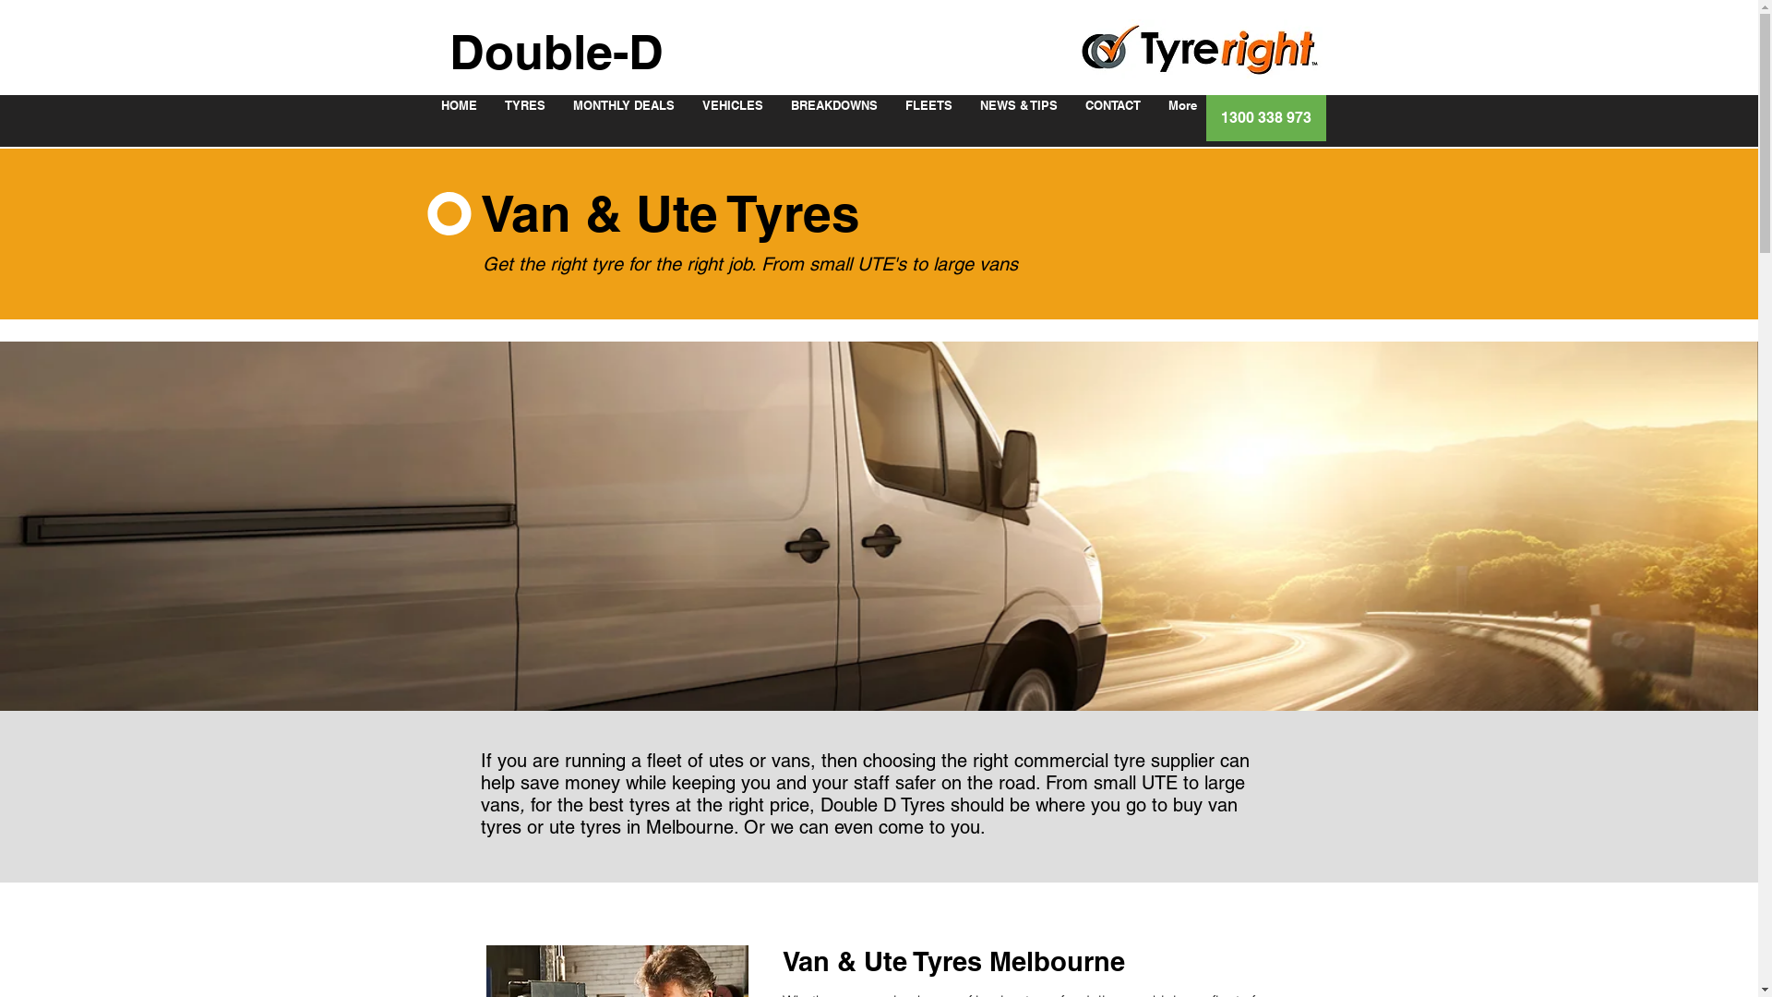  Describe the element at coordinates (525, 118) in the screenshot. I see `TYRES` at that location.